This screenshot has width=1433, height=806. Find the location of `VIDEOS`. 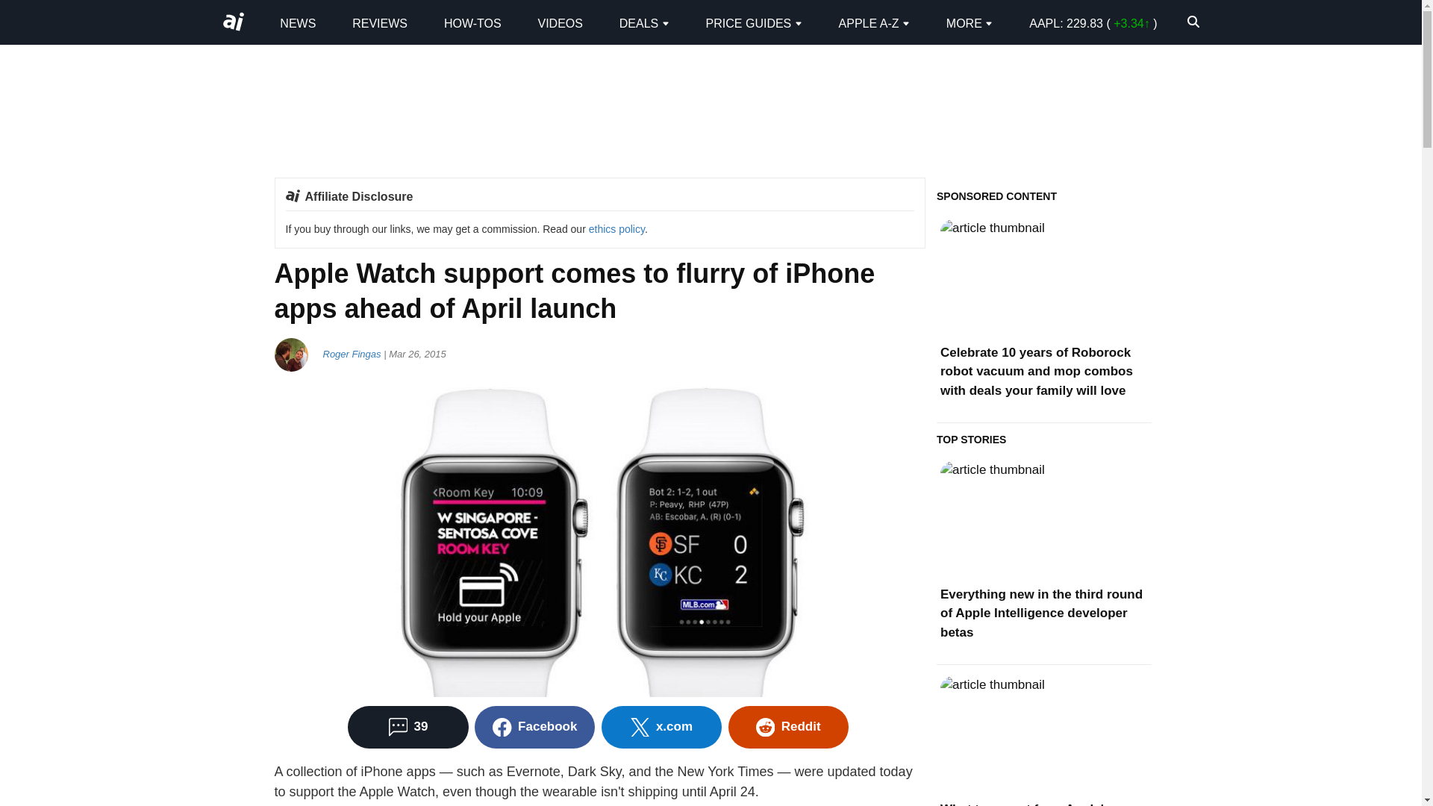

VIDEOS is located at coordinates (560, 22).